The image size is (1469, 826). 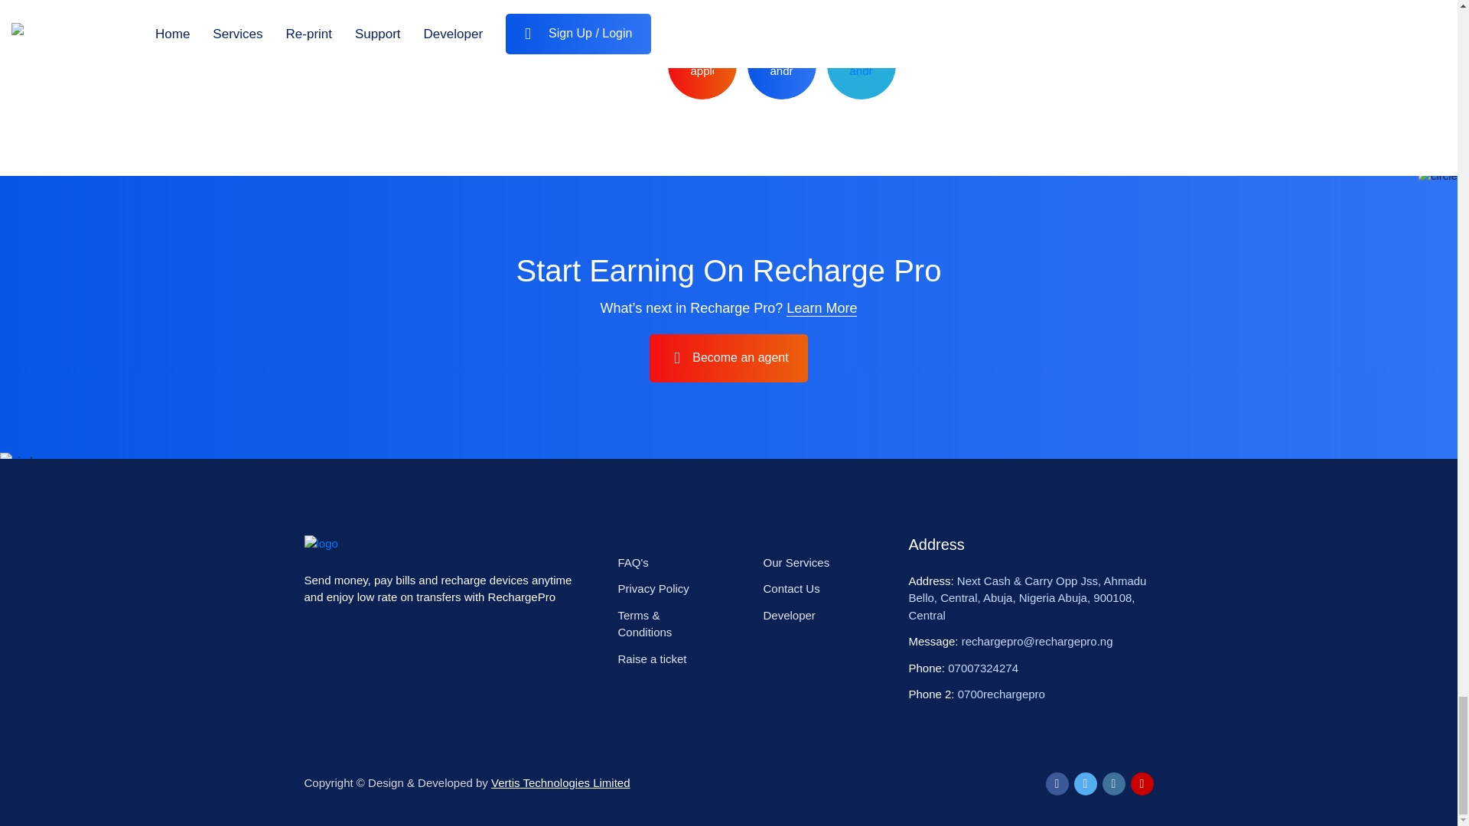 I want to click on Become an agent, so click(x=728, y=358).